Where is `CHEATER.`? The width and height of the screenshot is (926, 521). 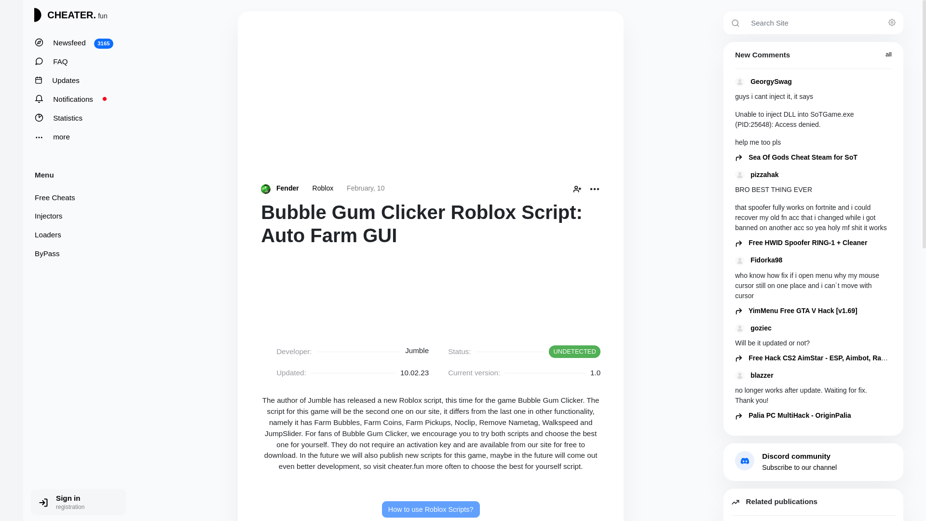
CHEATER. is located at coordinates (74, 118).